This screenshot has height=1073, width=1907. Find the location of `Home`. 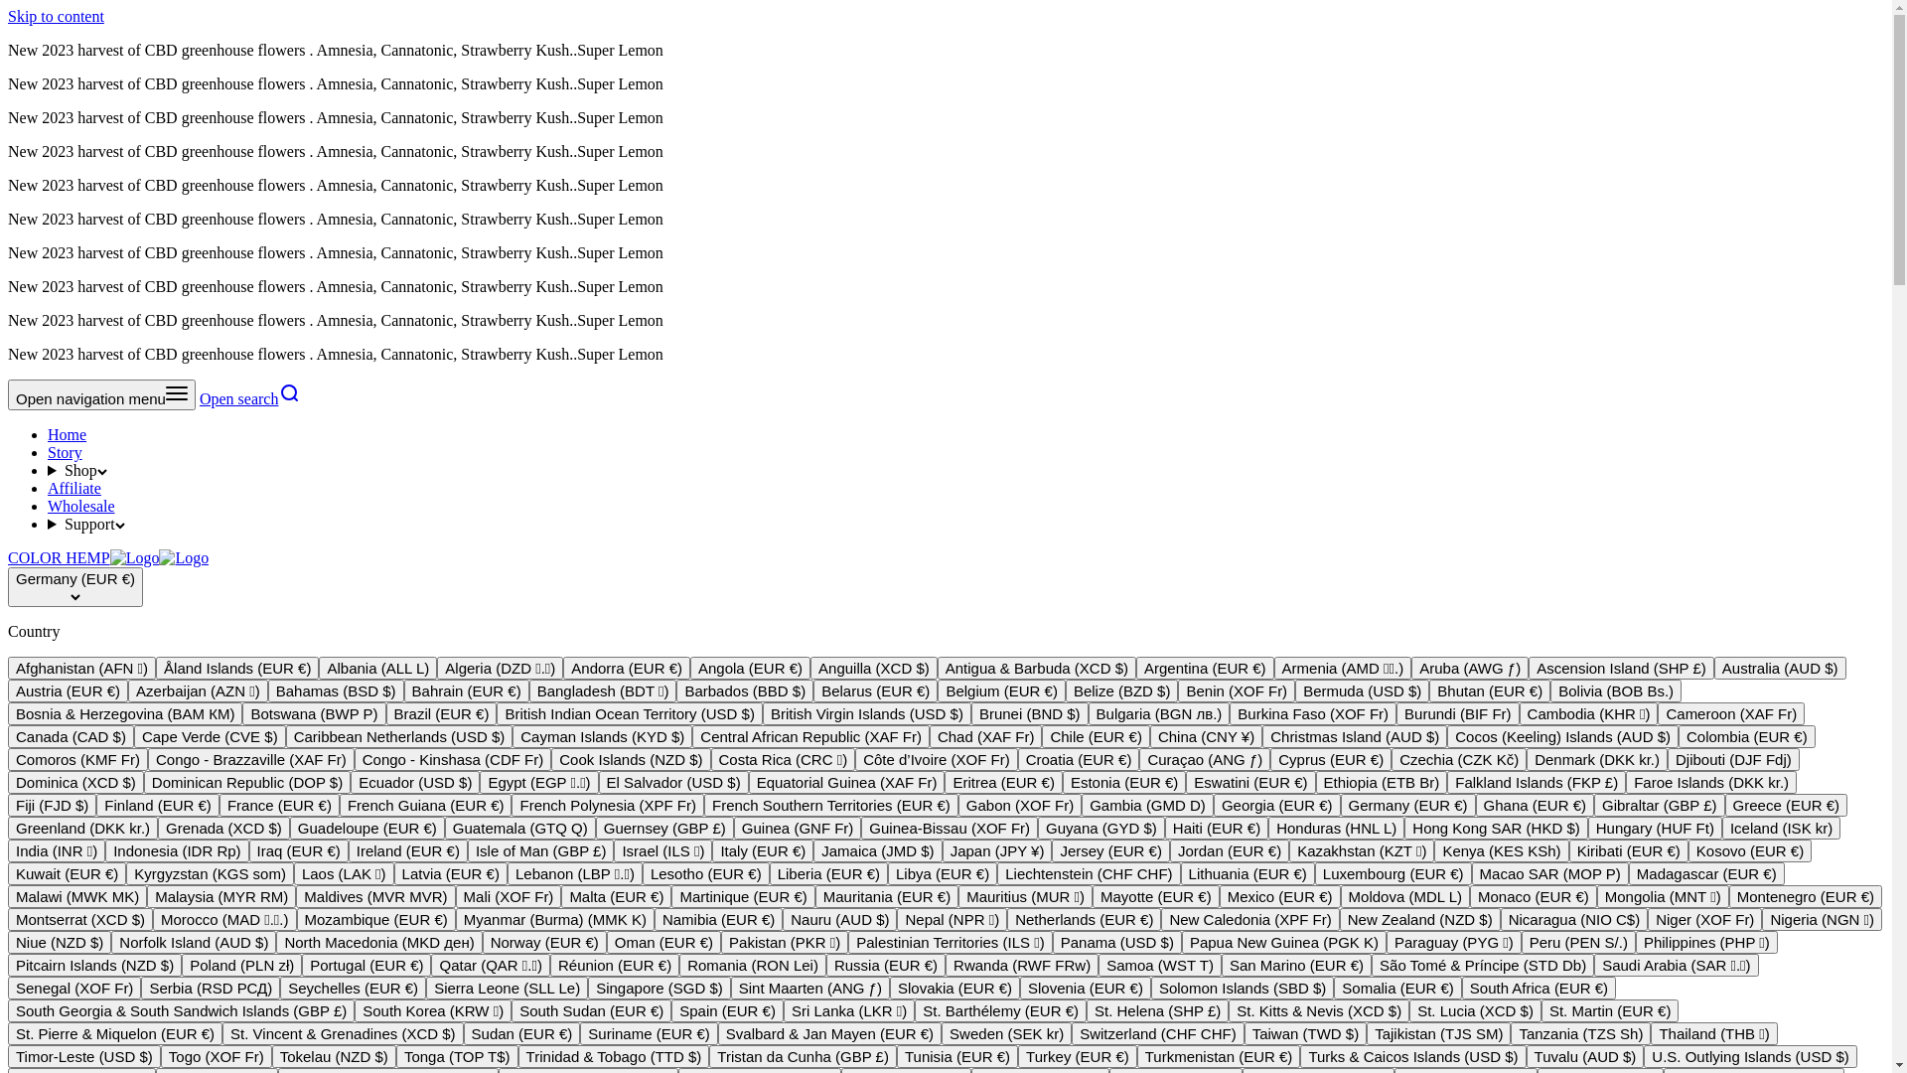

Home is located at coordinates (68, 435).